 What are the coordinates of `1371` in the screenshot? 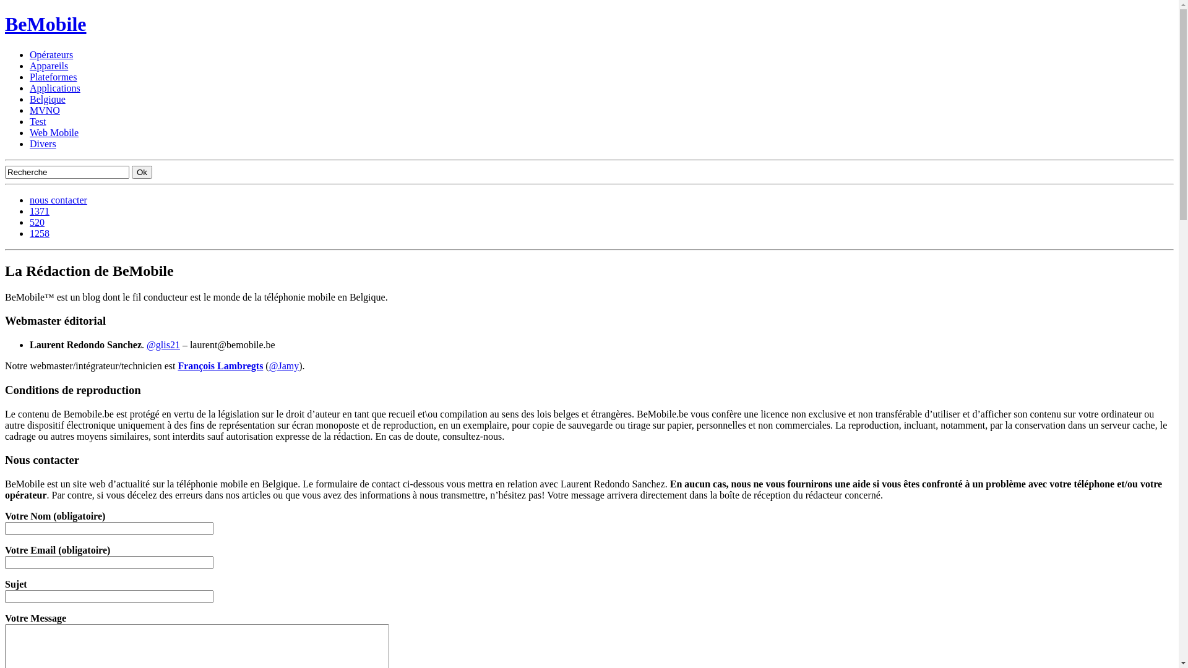 It's located at (40, 212).